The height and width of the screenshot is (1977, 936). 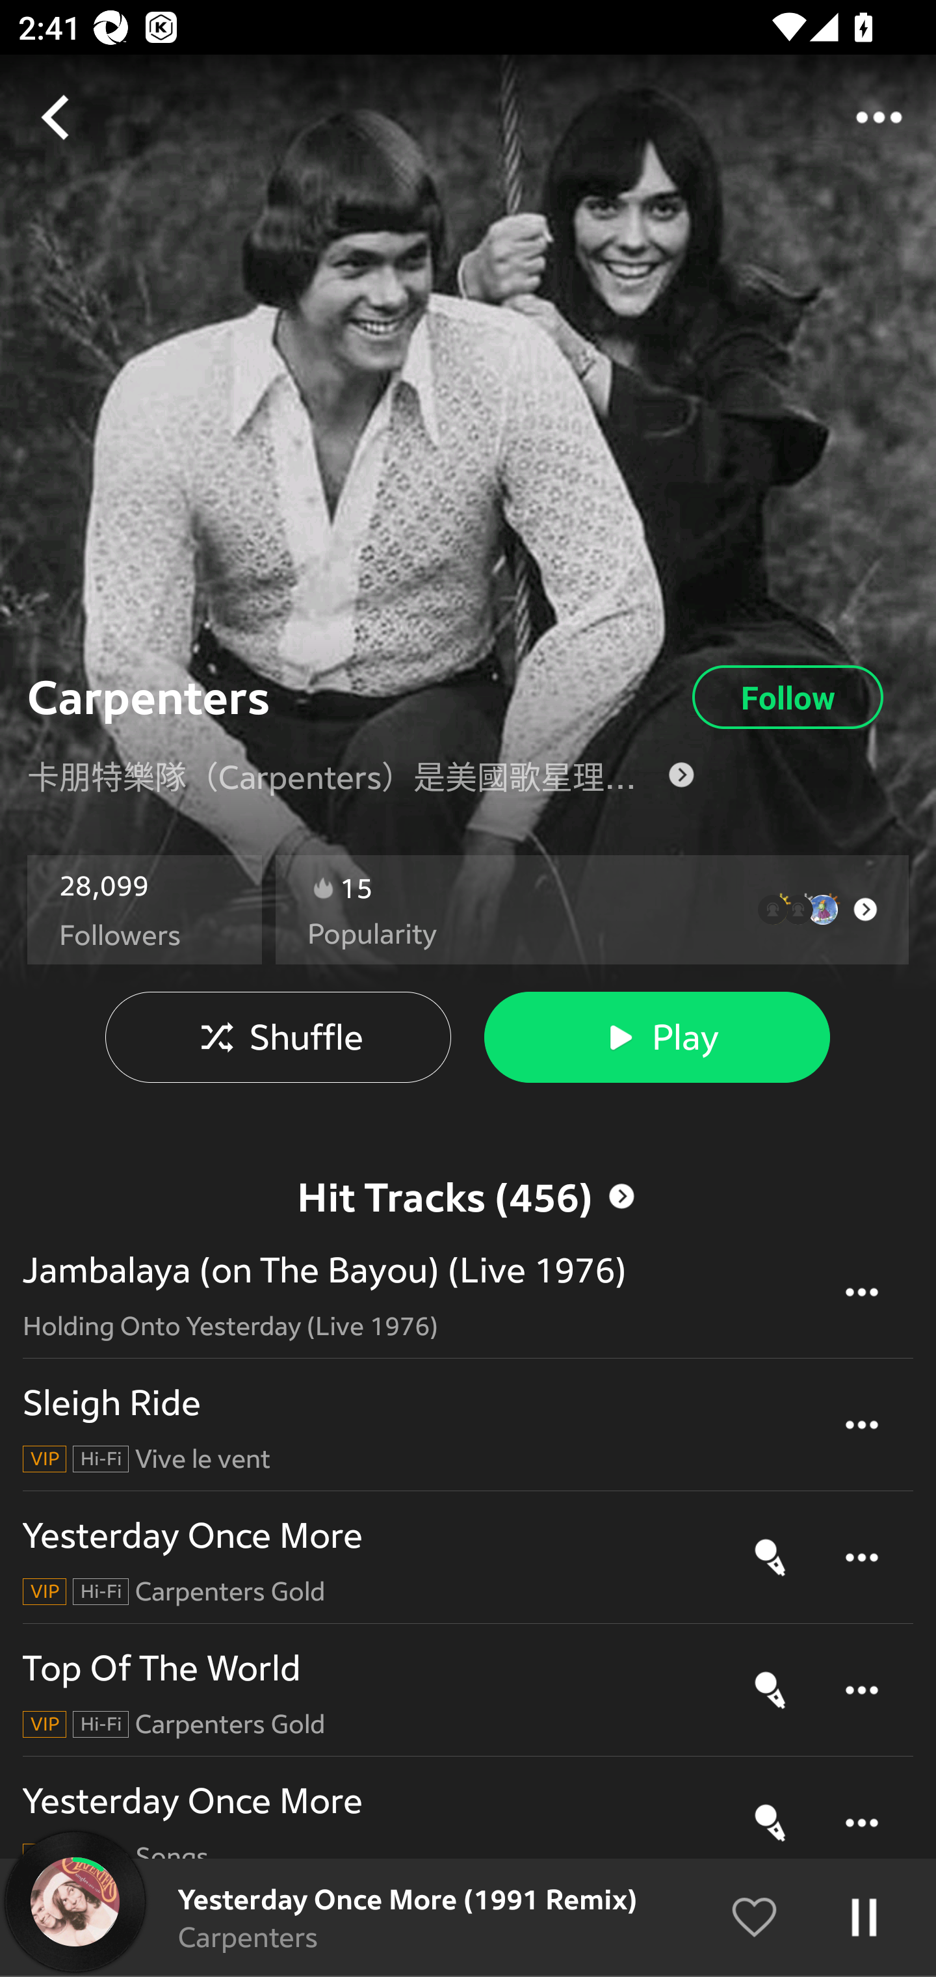 What do you see at coordinates (591, 910) in the screenshot?
I see `15 Popularity` at bounding box center [591, 910].